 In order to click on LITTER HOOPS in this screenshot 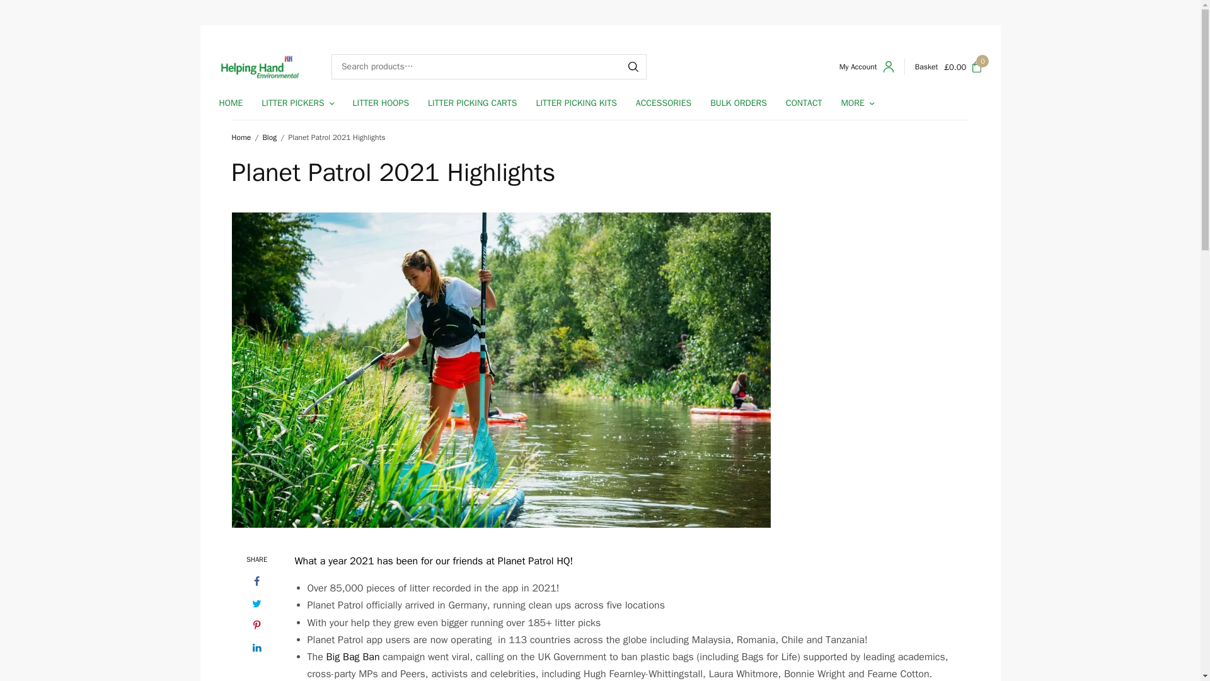, I will do `click(381, 103)`.